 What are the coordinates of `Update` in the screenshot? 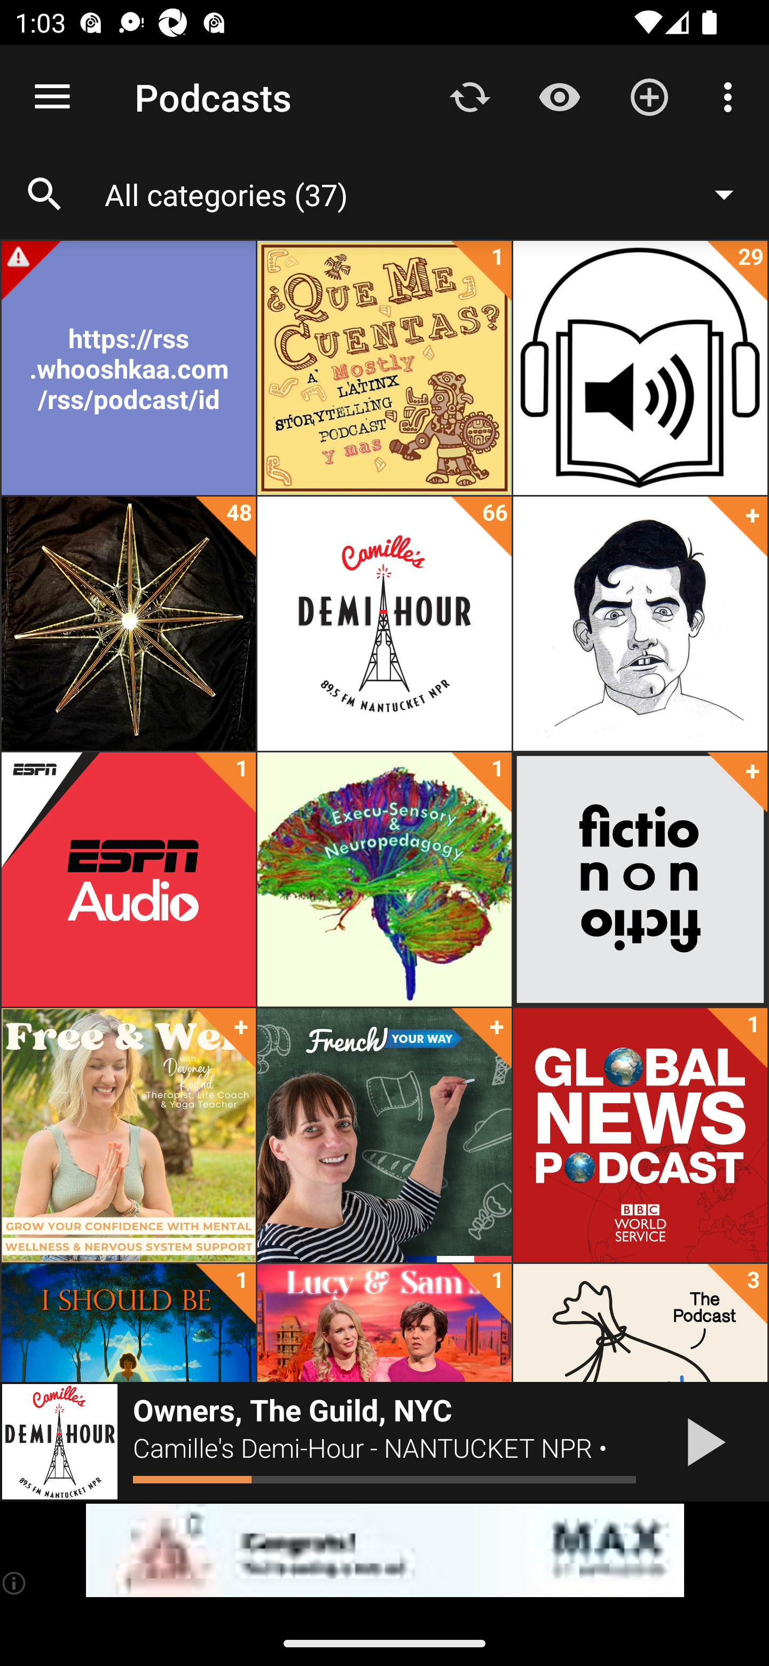 It's located at (470, 96).